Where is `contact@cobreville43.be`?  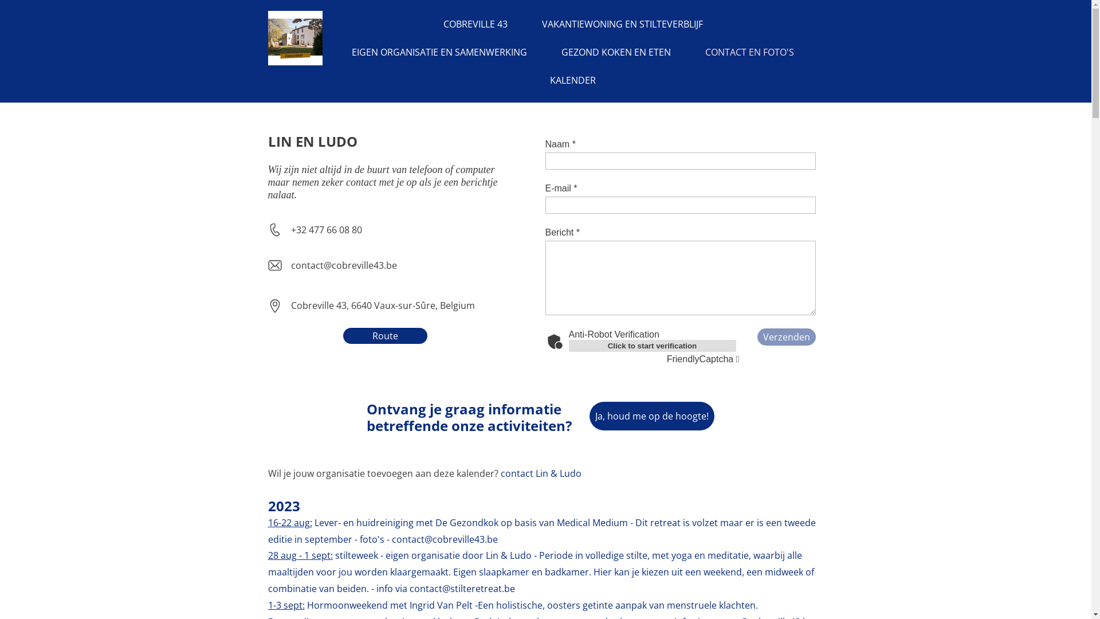 contact@cobreville43.be is located at coordinates (445, 539).